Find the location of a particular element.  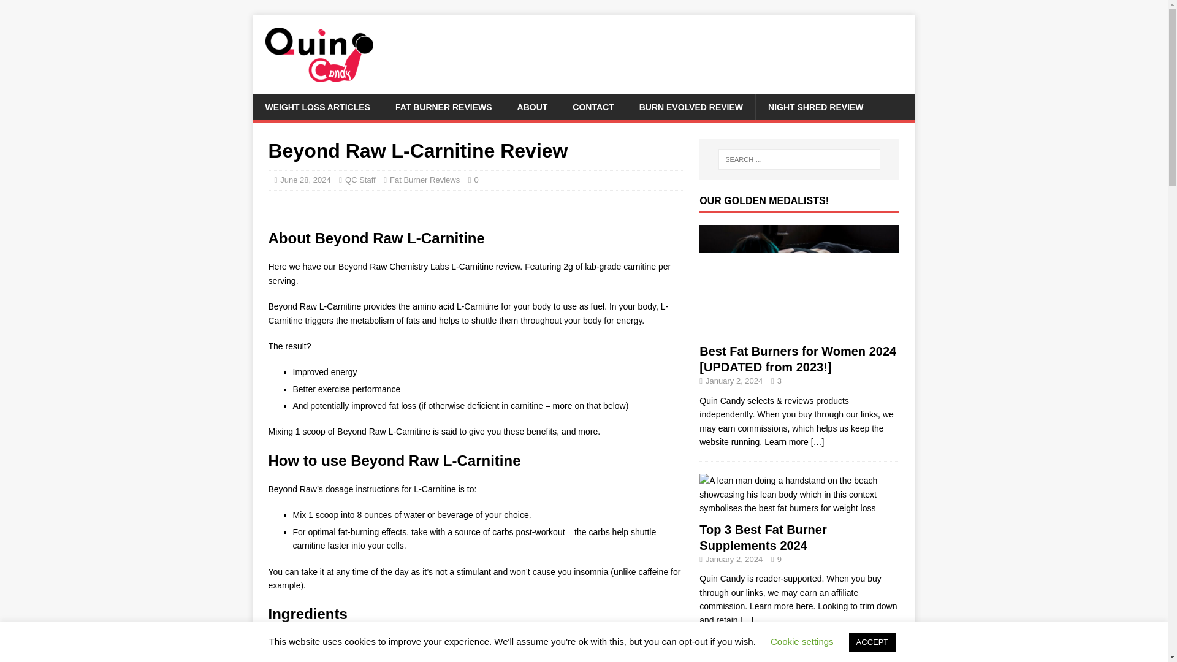

Top 3 Best Fat Burner Supplements 2024 is located at coordinates (747, 620).